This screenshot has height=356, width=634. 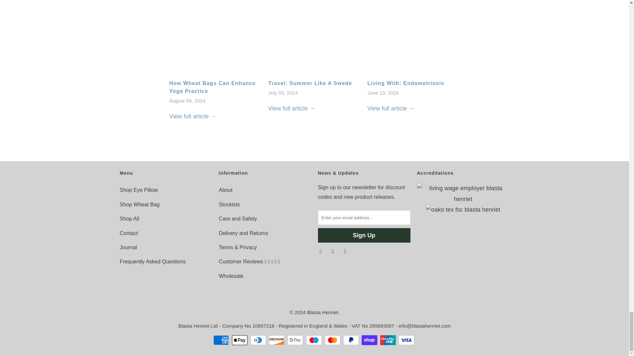 I want to click on American Express, so click(x=222, y=340).